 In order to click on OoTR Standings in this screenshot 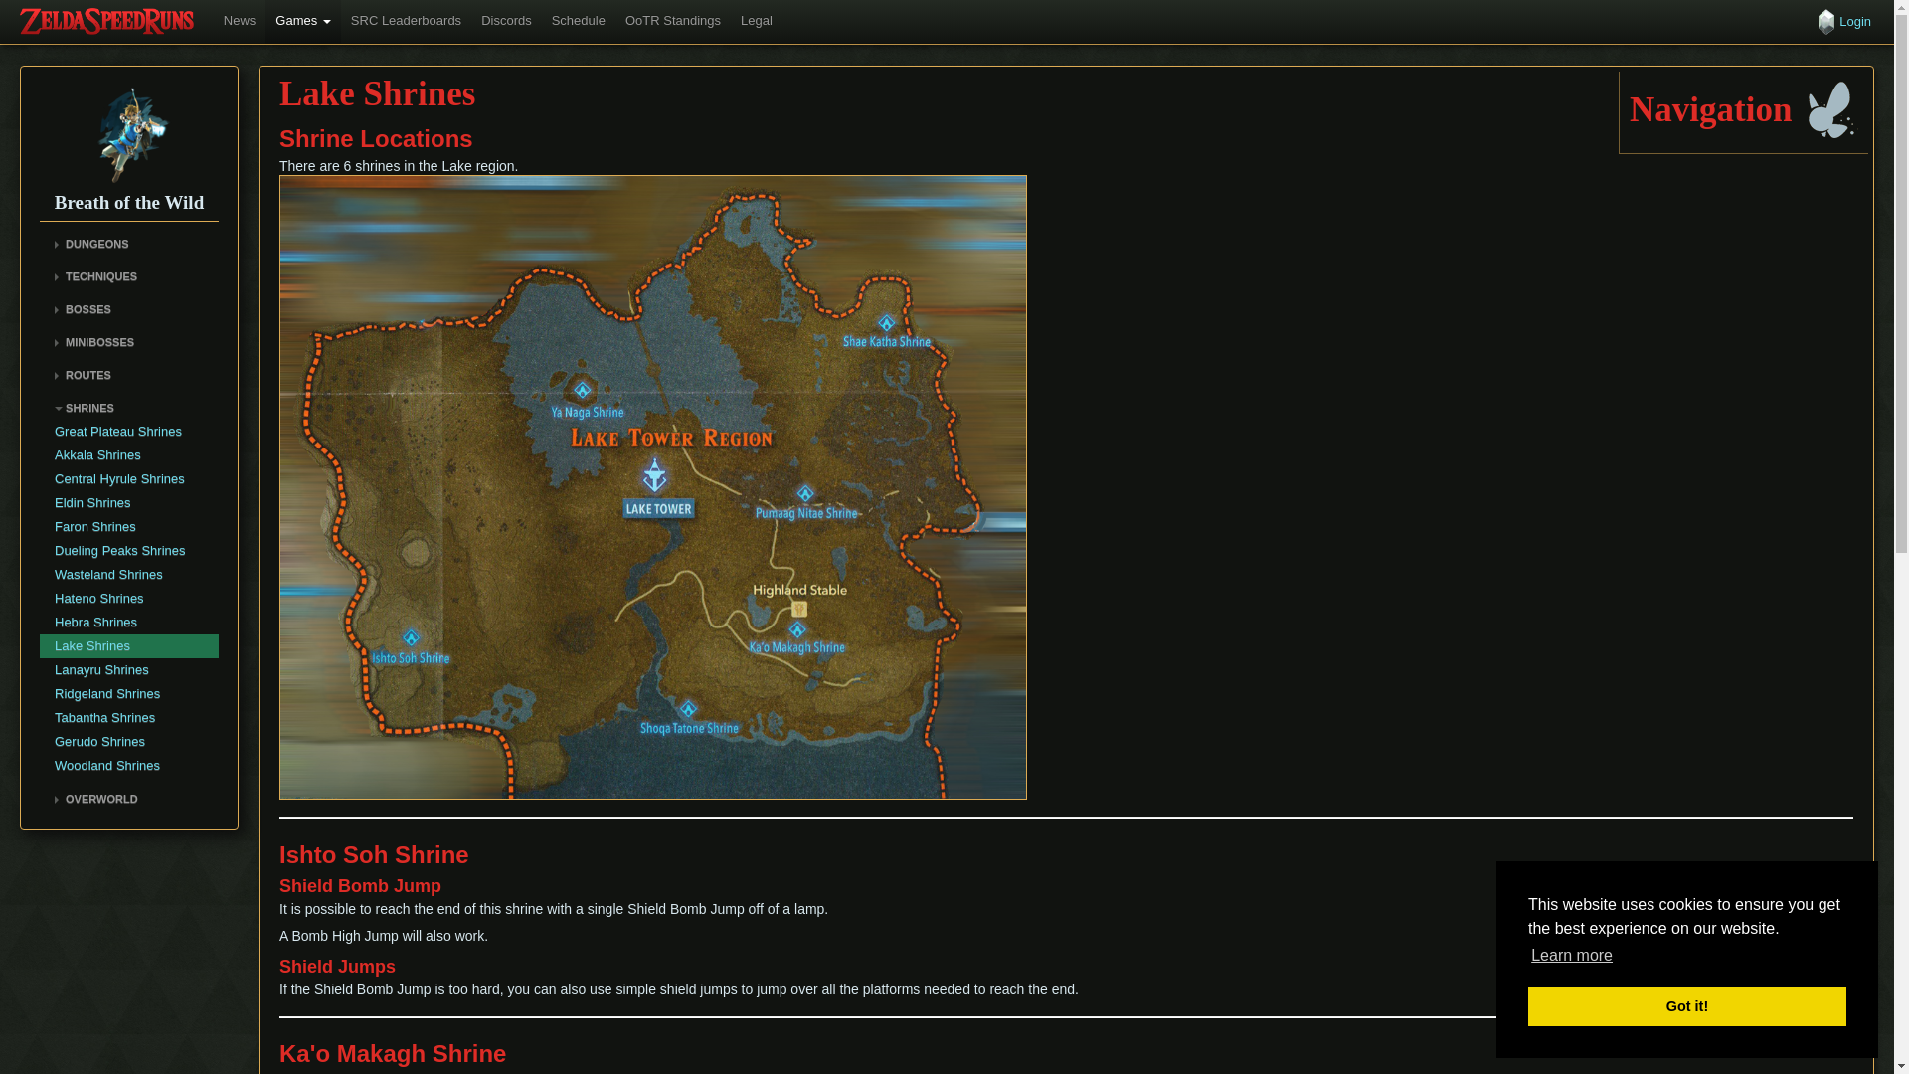, I will do `click(672, 22)`.